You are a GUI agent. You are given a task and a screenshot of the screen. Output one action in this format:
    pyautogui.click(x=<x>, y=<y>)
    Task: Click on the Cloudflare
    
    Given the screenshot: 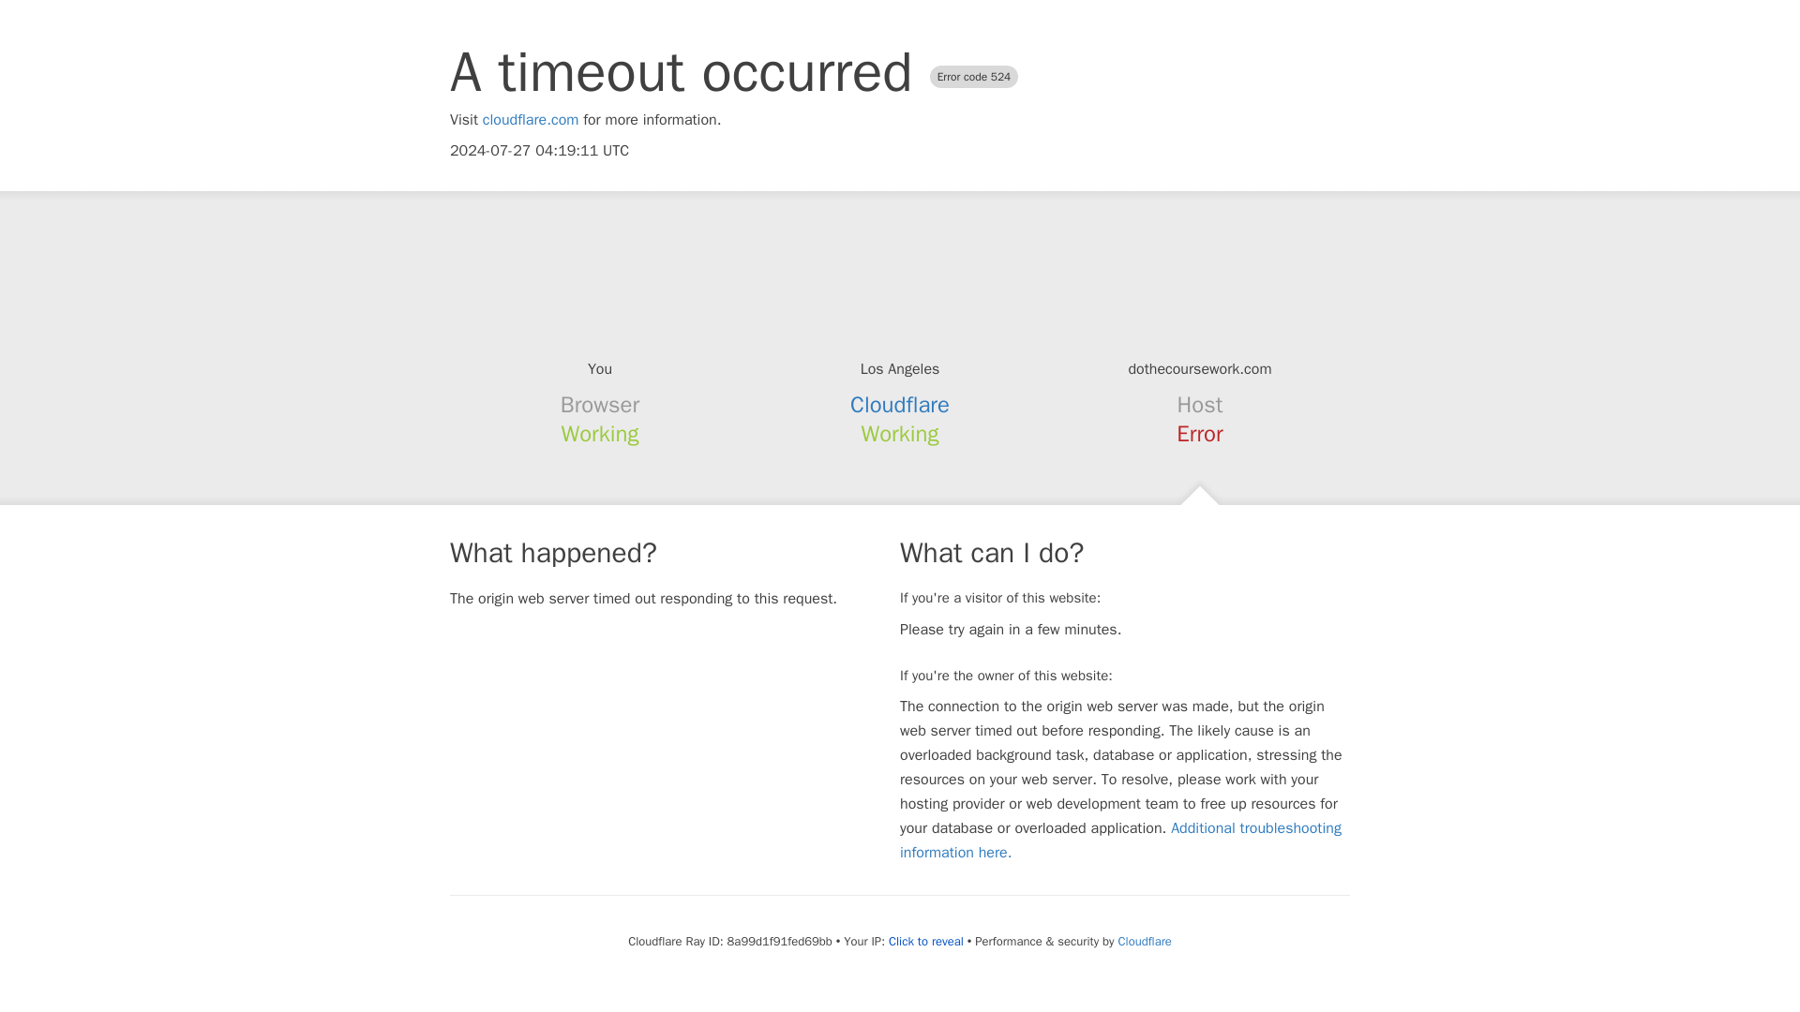 What is the action you would take?
    pyautogui.click(x=1144, y=941)
    